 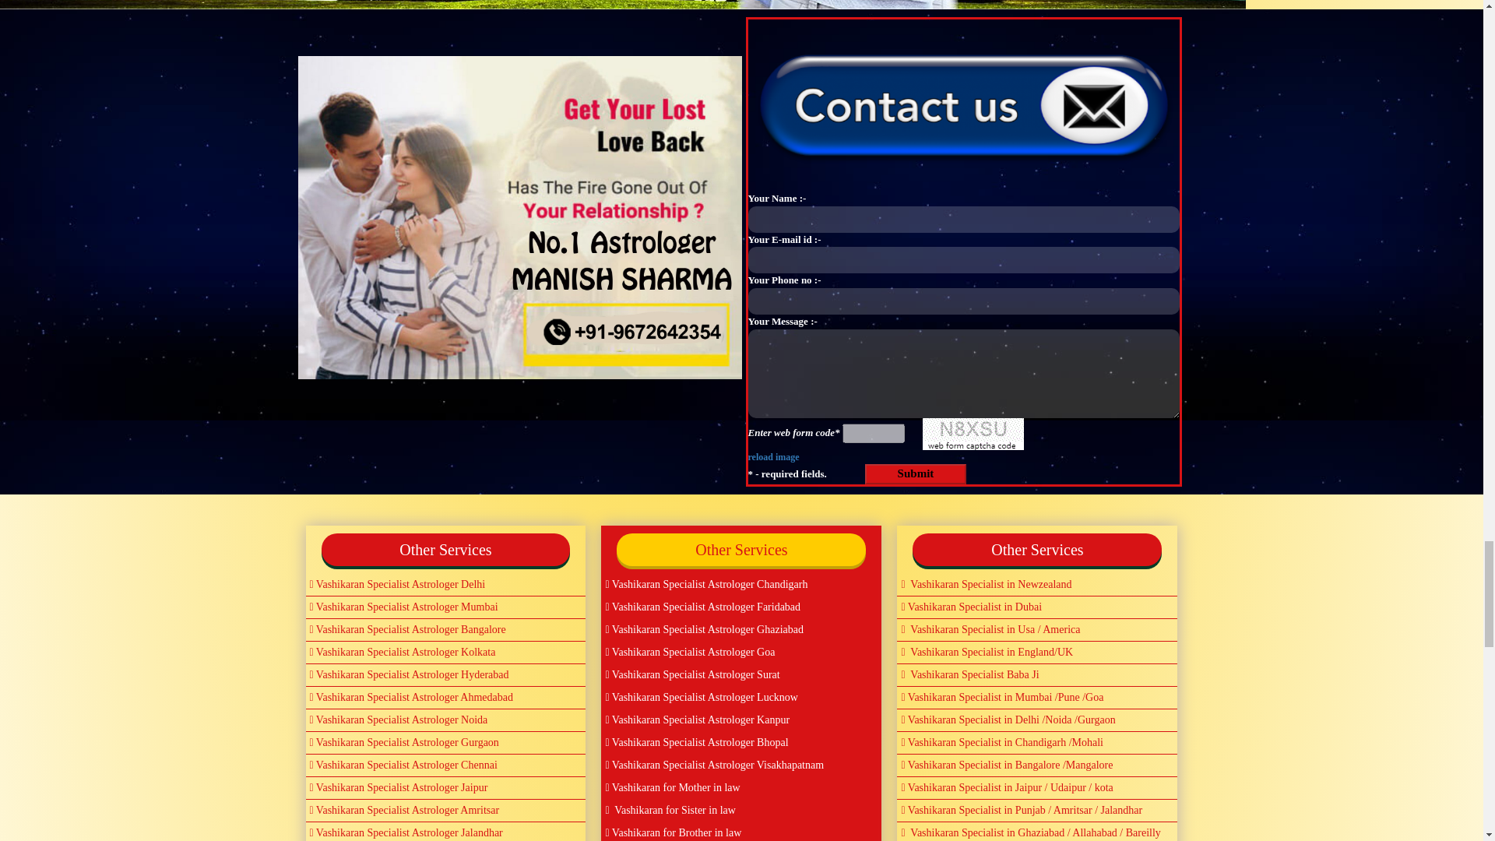 What do you see at coordinates (445, 832) in the screenshot?
I see ` Vashikaran Specialist Astrologer Jalandhar` at bounding box center [445, 832].